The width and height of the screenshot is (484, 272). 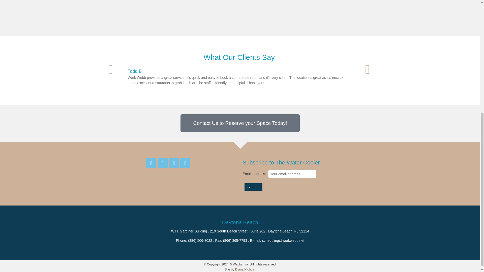 What do you see at coordinates (240, 123) in the screenshot?
I see `Contact Us to Reserve your Space Today!` at bounding box center [240, 123].